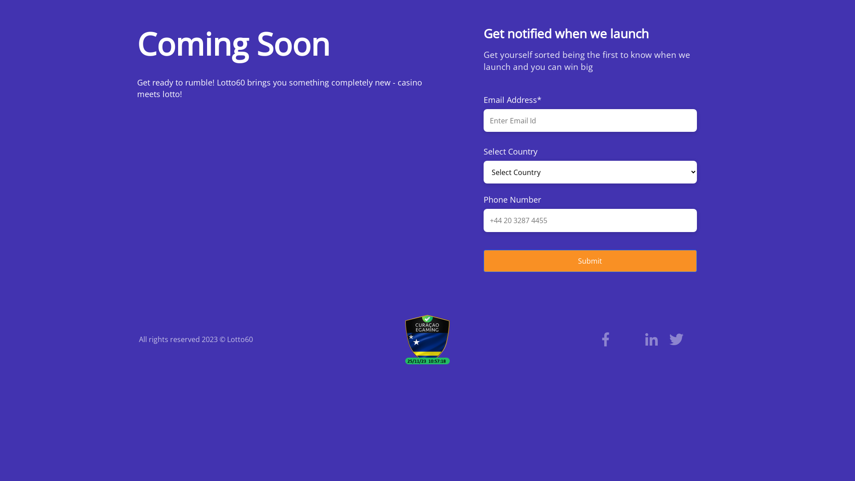  I want to click on Submit, so click(590, 261).